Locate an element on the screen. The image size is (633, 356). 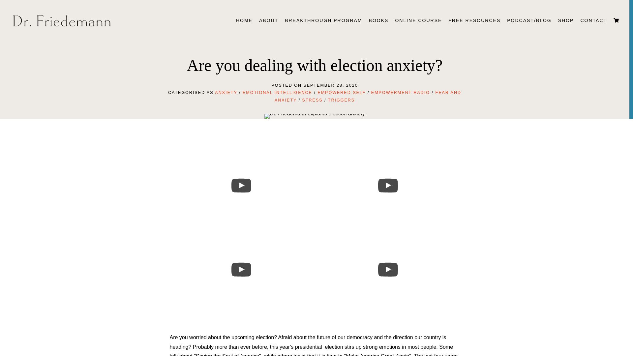
FEAR AND ANXIETY is located at coordinates (368, 96).